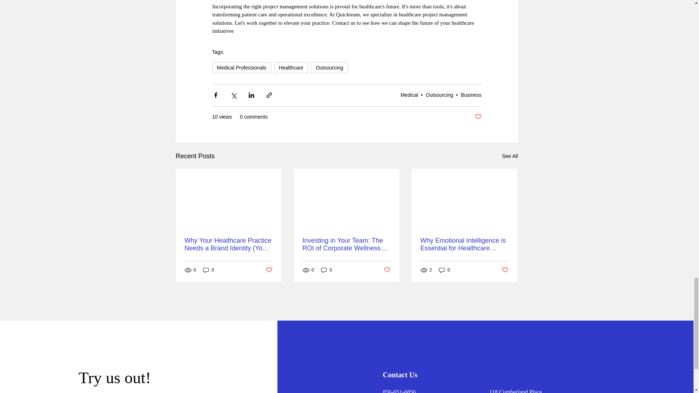 The image size is (699, 393). Describe the element at coordinates (409, 95) in the screenshot. I see `Medical` at that location.